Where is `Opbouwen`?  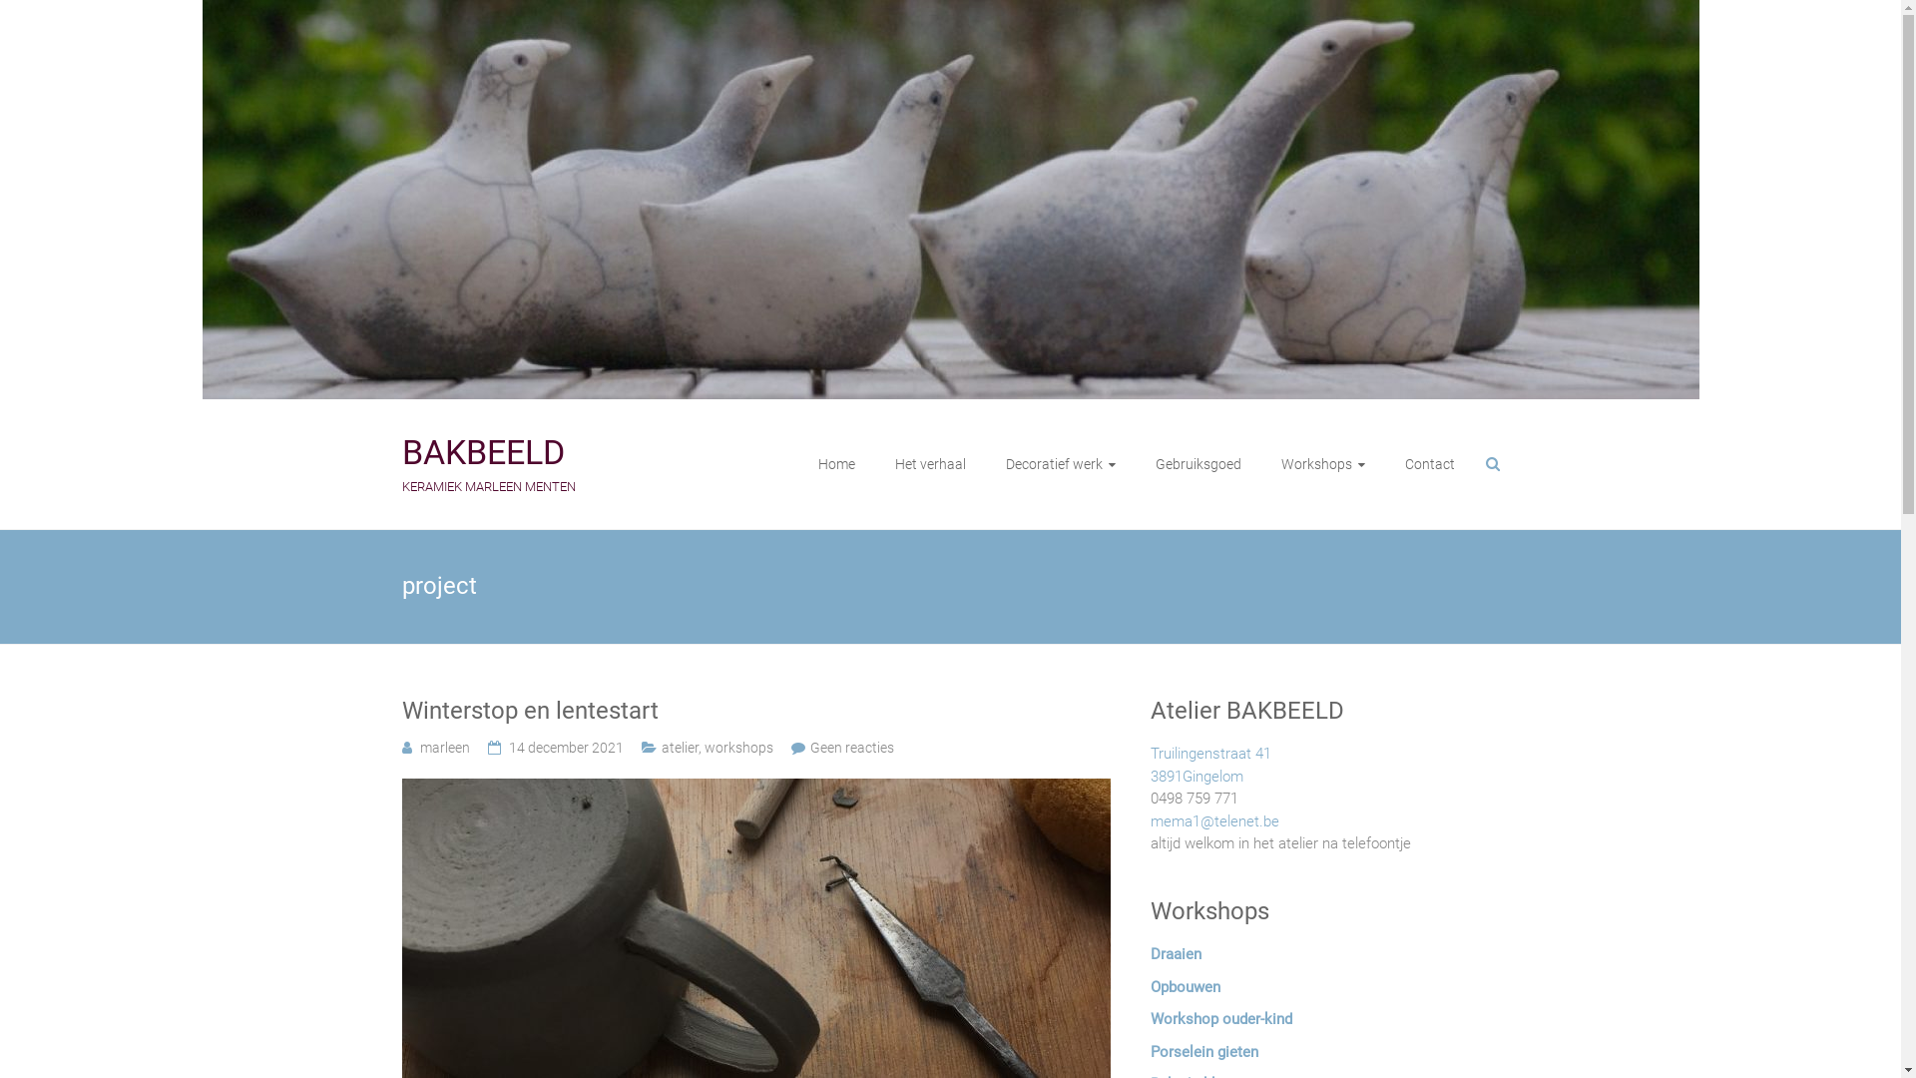 Opbouwen is located at coordinates (1185, 987).